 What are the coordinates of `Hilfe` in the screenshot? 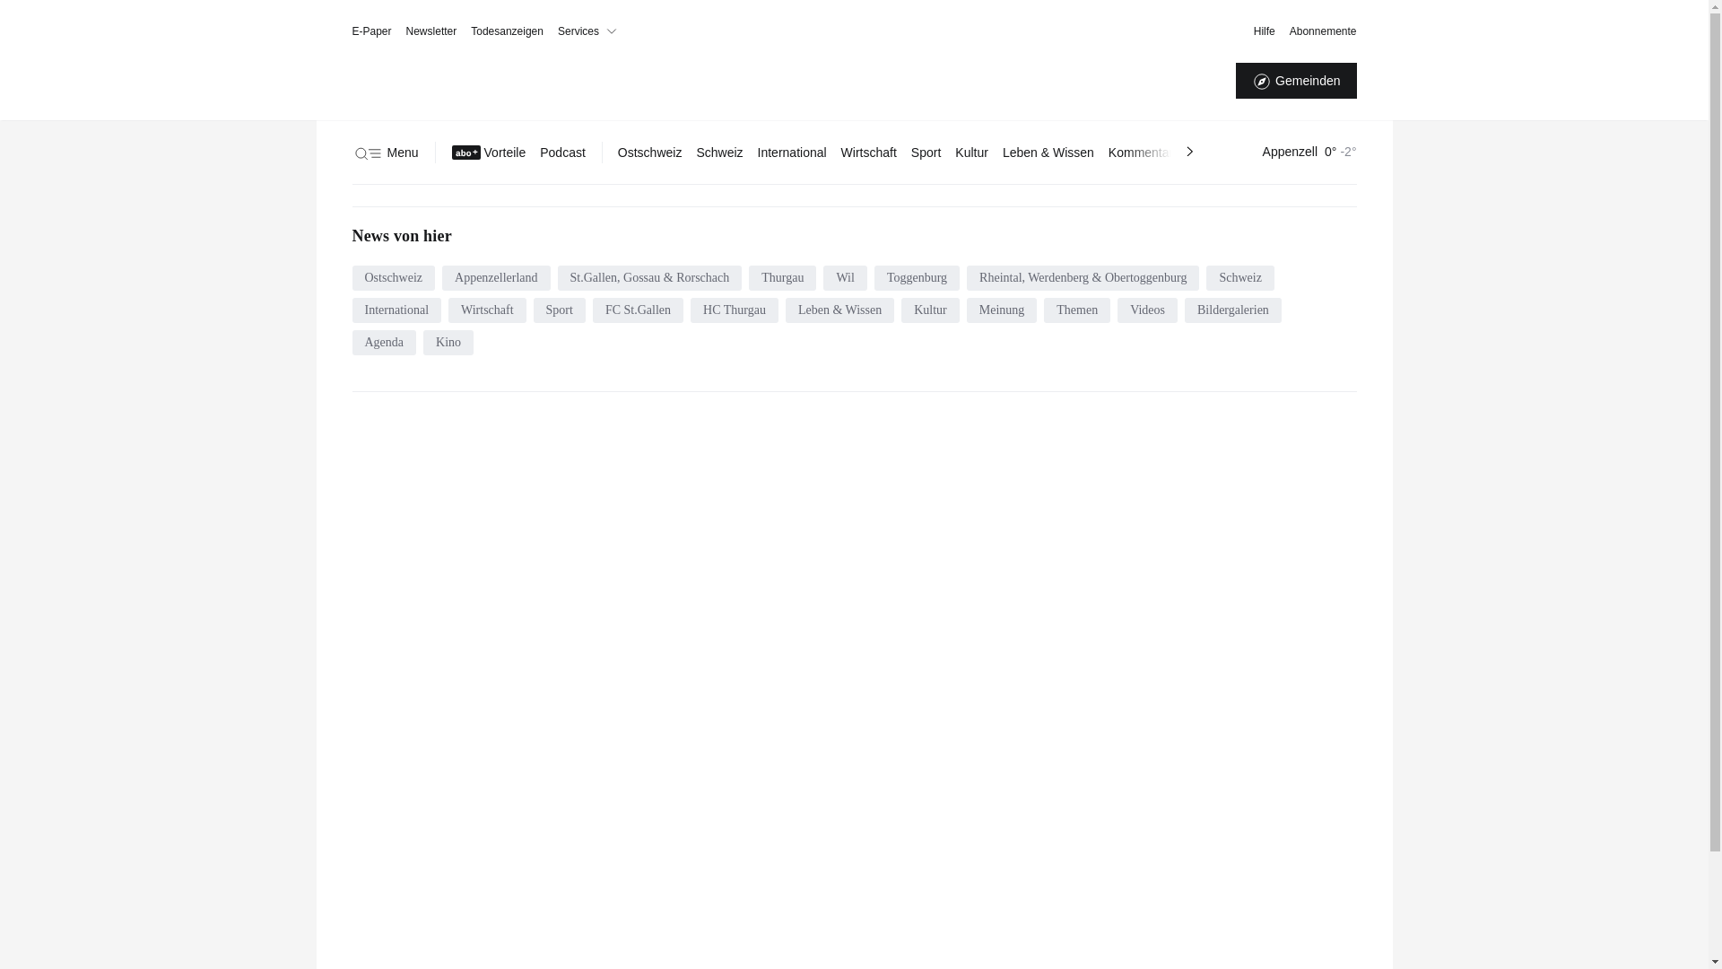 It's located at (1265, 31).